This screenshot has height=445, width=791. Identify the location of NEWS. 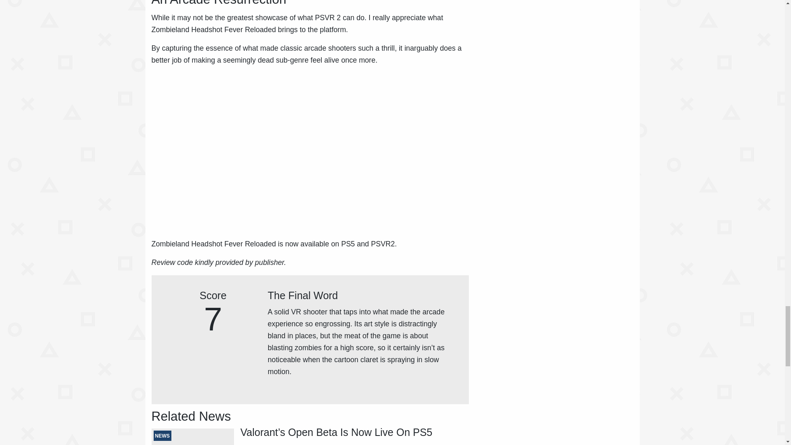
(193, 437).